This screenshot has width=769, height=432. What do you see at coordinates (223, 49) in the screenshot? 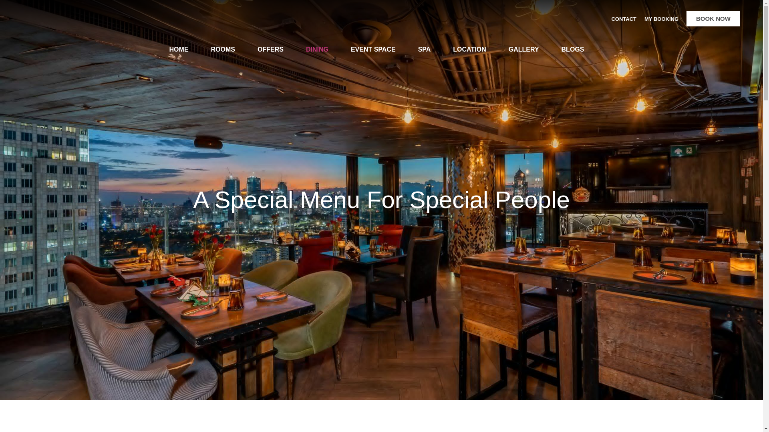
I see `ROOMS` at bounding box center [223, 49].